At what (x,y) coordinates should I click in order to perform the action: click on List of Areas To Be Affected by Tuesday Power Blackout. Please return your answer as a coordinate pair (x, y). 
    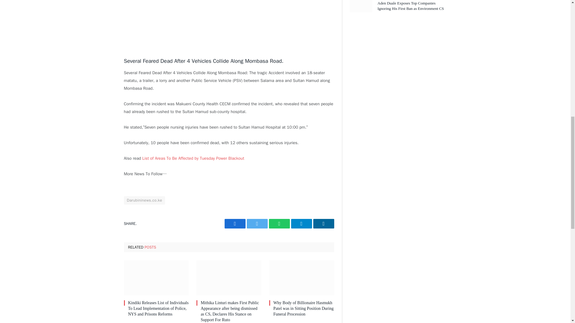
    Looking at the image, I should click on (193, 158).